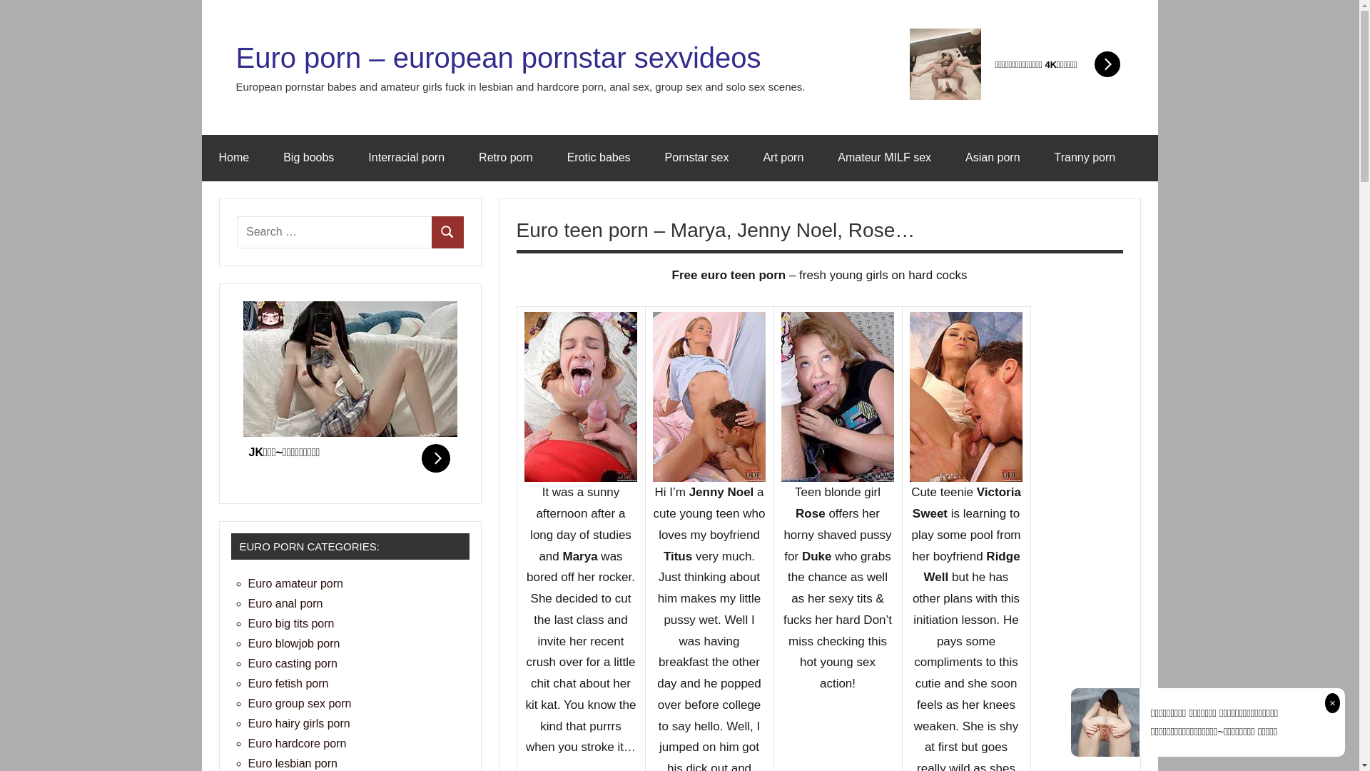  Describe the element at coordinates (838, 397) in the screenshot. I see `euro-teen-porn-rose` at that location.